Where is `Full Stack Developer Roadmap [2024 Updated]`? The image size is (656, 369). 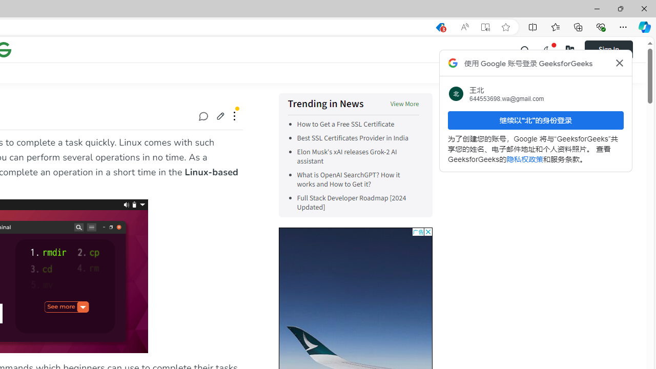 Full Stack Developer Roadmap [2024 Updated] is located at coordinates (358, 203).